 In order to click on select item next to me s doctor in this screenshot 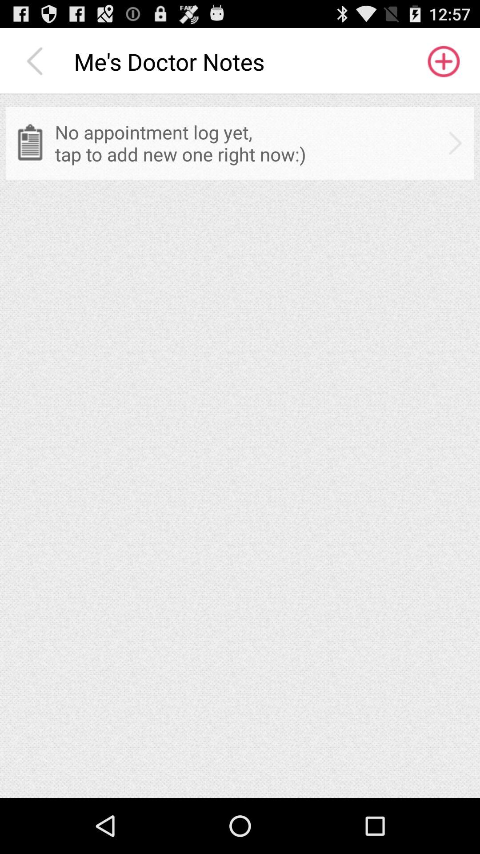, I will do `click(37, 61)`.